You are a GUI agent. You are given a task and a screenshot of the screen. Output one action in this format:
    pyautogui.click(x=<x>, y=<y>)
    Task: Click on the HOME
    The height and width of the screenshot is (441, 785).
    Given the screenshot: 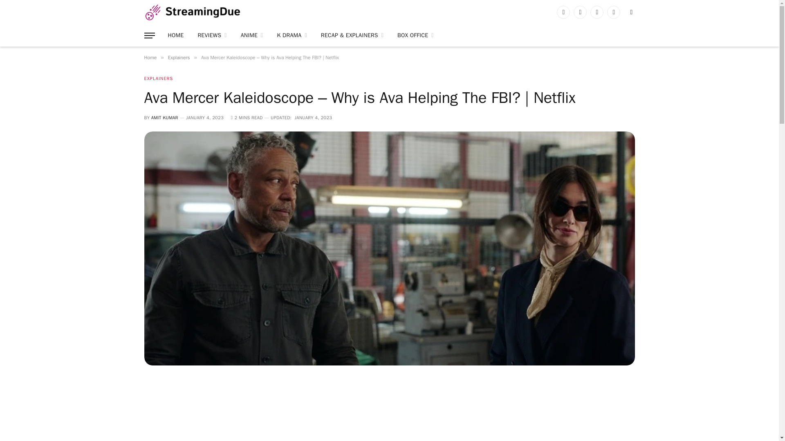 What is the action you would take?
    pyautogui.click(x=176, y=36)
    